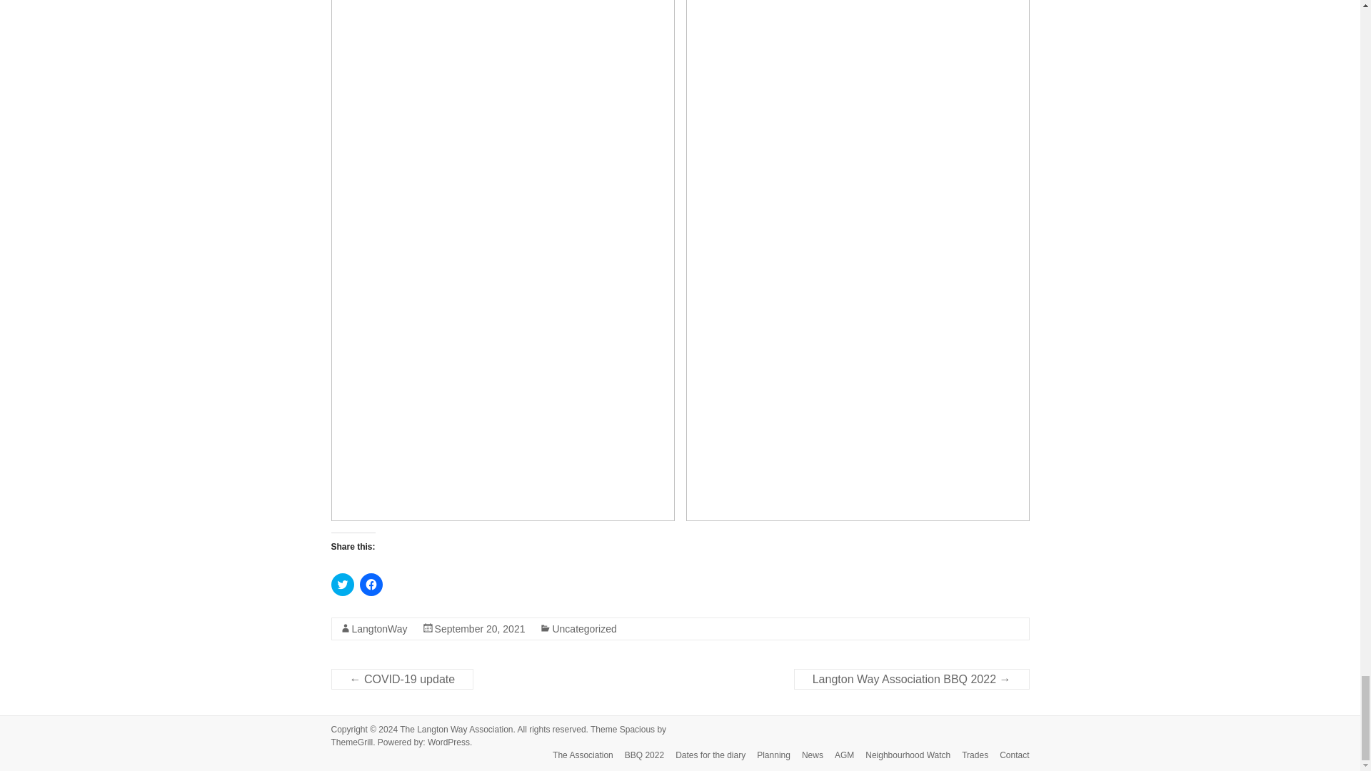 This screenshot has width=1371, height=771. What do you see at coordinates (638, 756) in the screenshot?
I see `BBQ 2022` at bounding box center [638, 756].